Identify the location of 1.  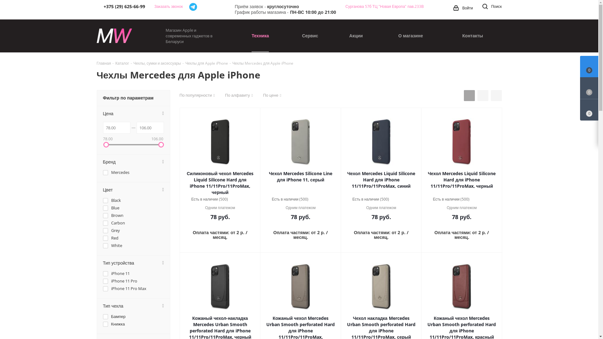
(234, 200).